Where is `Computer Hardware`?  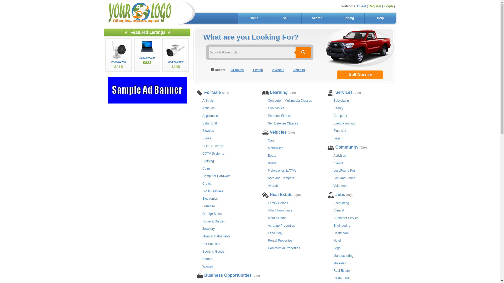
Computer Hardware is located at coordinates (217, 176).